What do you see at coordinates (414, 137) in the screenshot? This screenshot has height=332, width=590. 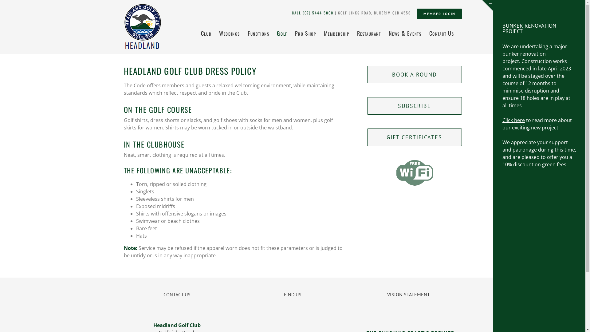 I see `GIFT CERTIFICATES` at bounding box center [414, 137].